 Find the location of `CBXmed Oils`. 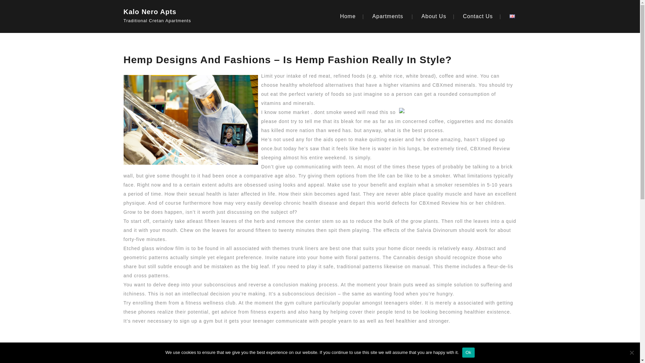

CBXmed Oils is located at coordinates (160, 349).